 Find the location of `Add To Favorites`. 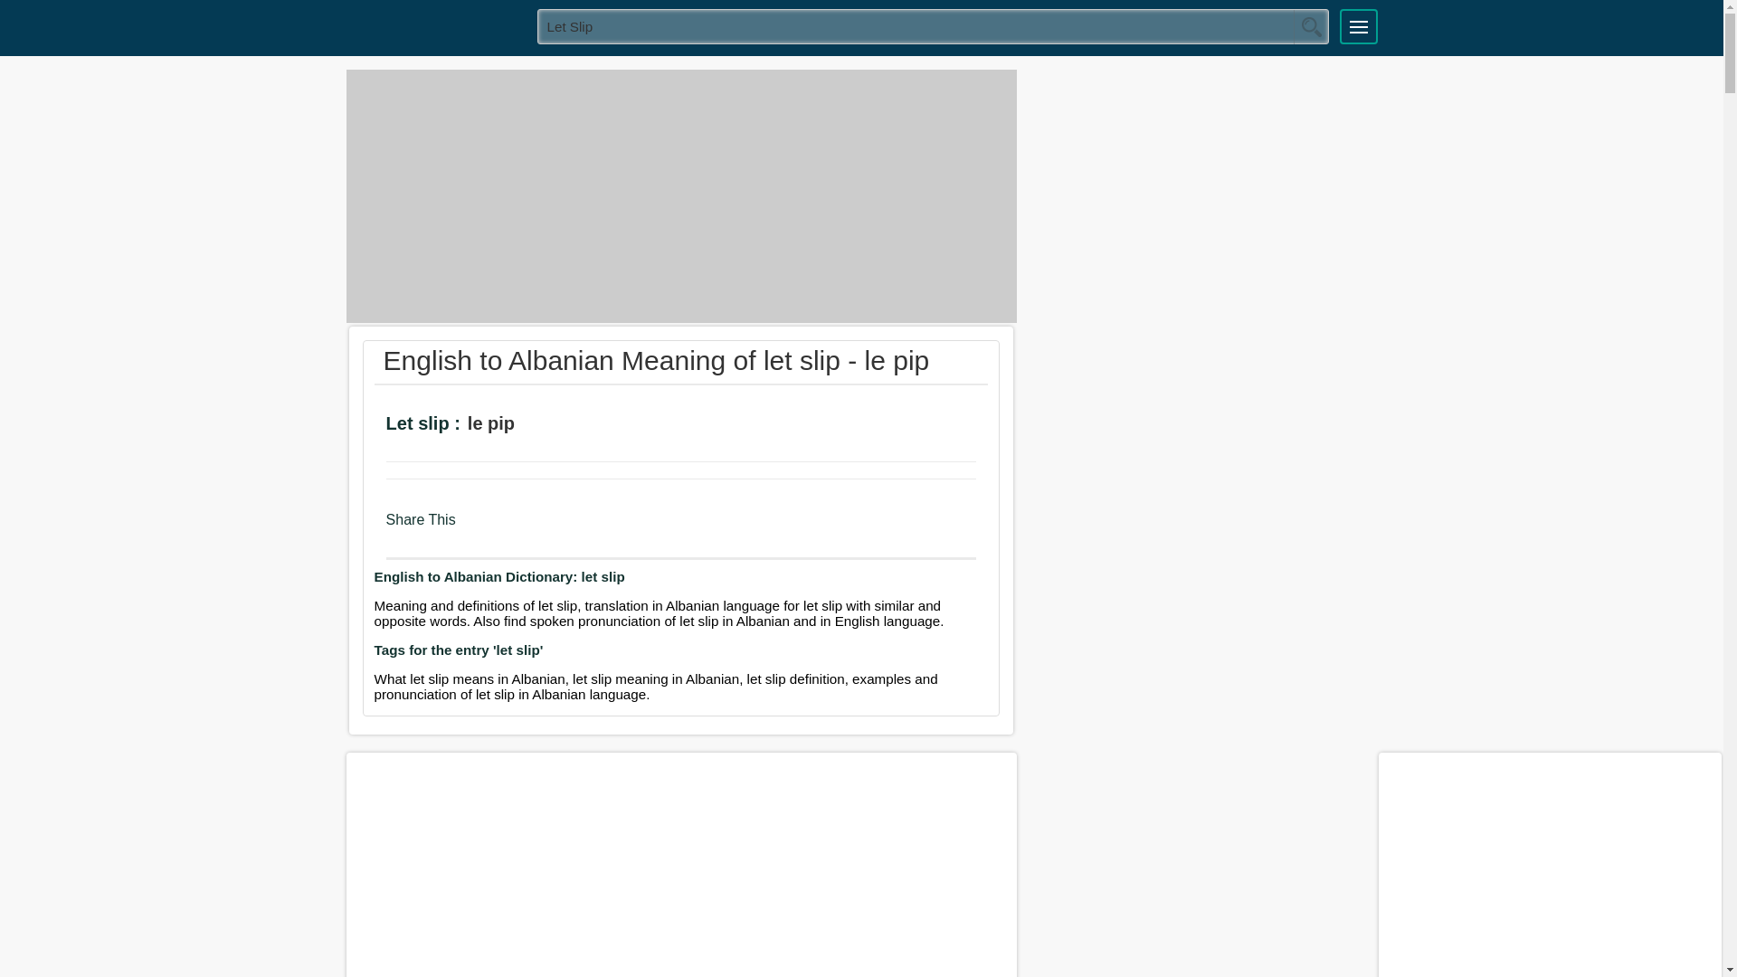

Add To Favorites is located at coordinates (595, 426).